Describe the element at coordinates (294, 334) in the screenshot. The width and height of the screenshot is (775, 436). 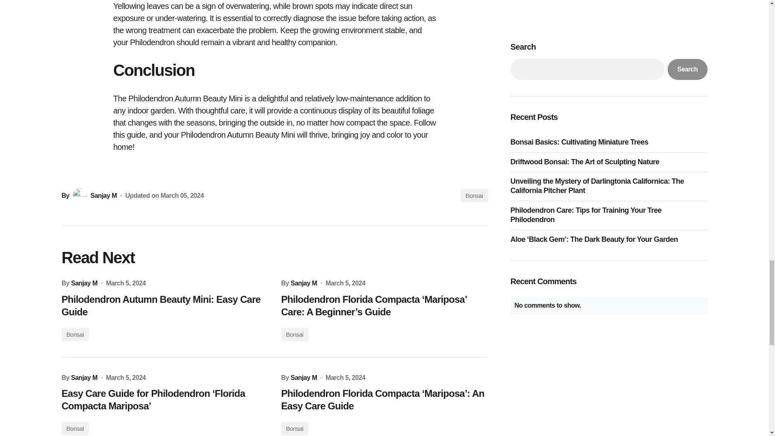
I see `Bonsai` at that location.